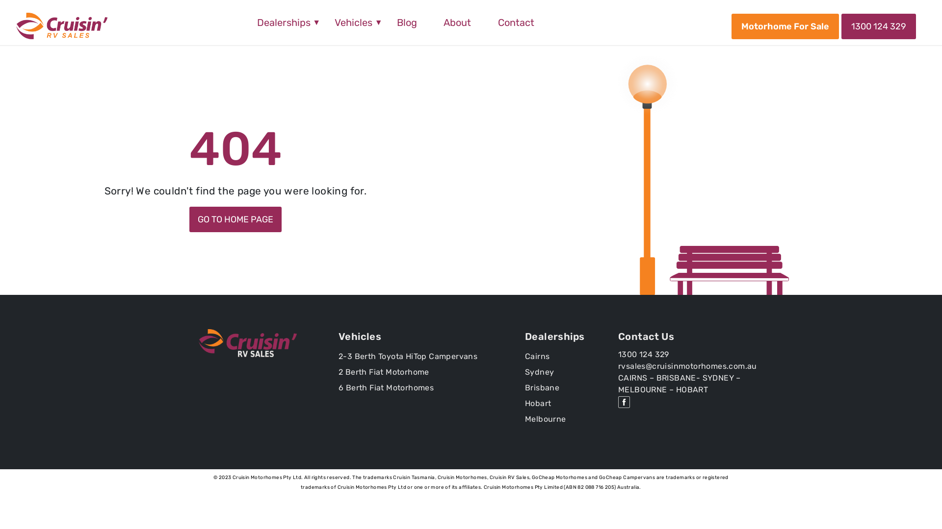  What do you see at coordinates (676, 378) in the screenshot?
I see `BRISBANE` at bounding box center [676, 378].